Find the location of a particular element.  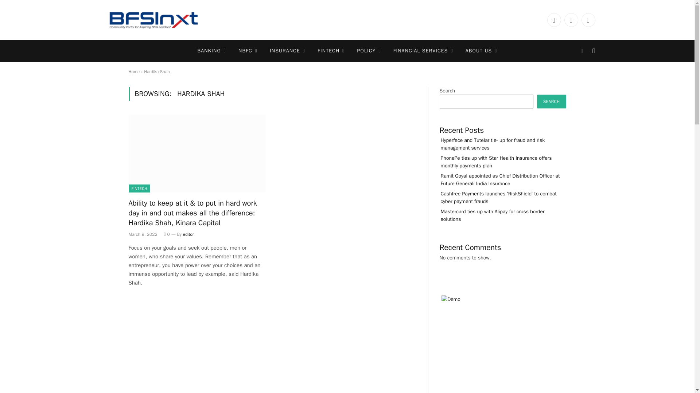

INSURANCE is located at coordinates (287, 51).